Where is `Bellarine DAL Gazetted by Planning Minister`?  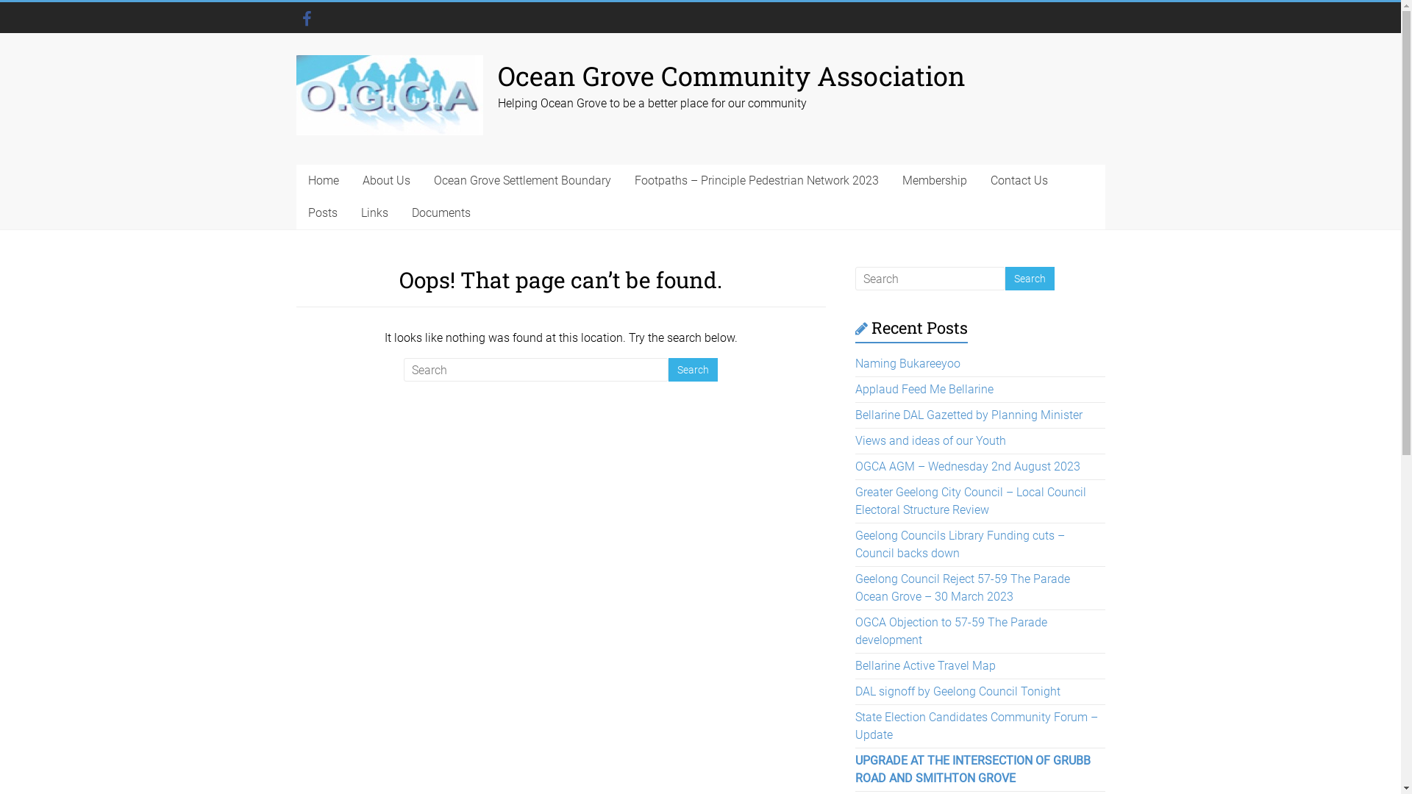 Bellarine DAL Gazetted by Planning Minister is located at coordinates (969, 415).